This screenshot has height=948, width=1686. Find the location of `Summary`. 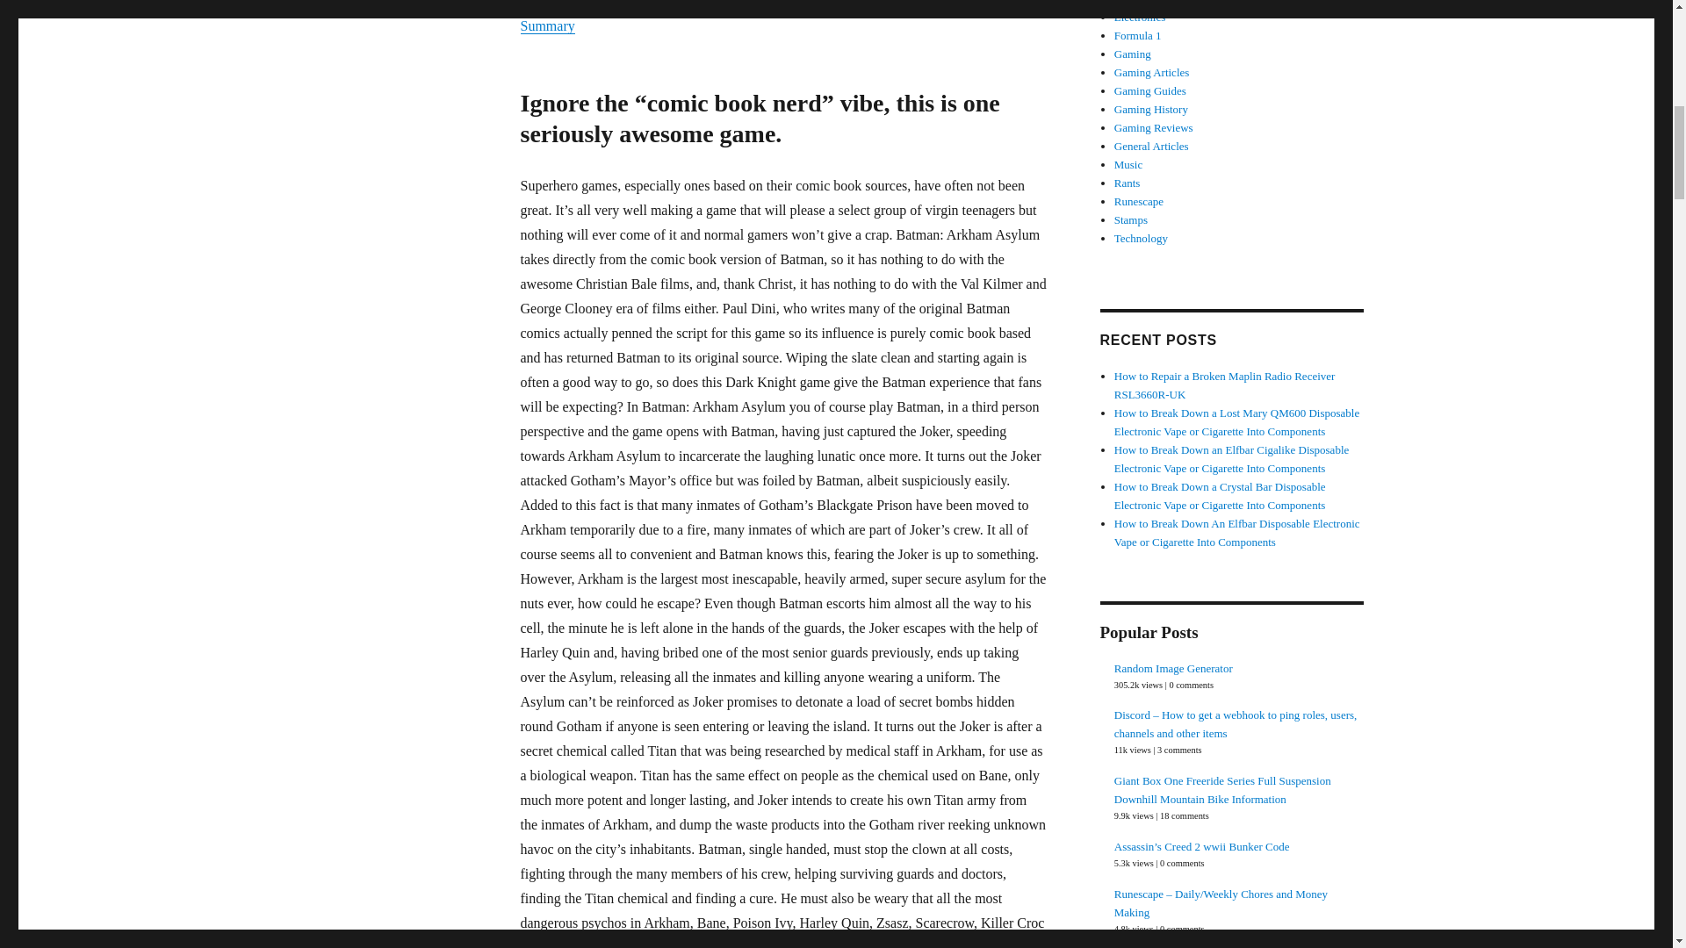

Summary is located at coordinates (546, 25).